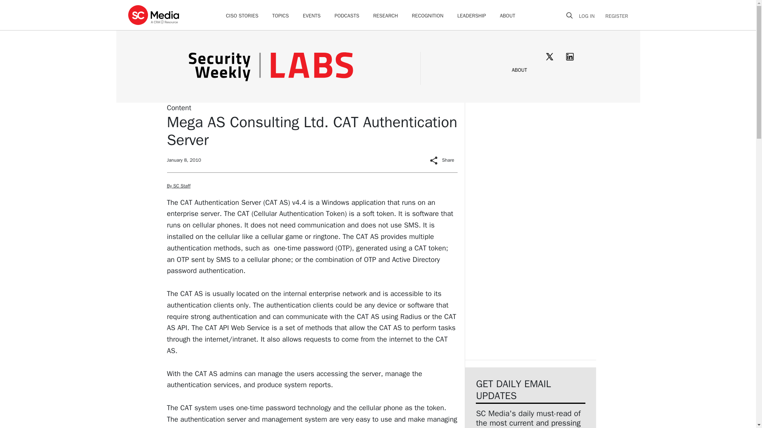 The height and width of the screenshot is (428, 762). Describe the element at coordinates (178, 186) in the screenshot. I see `By SC Staff` at that location.